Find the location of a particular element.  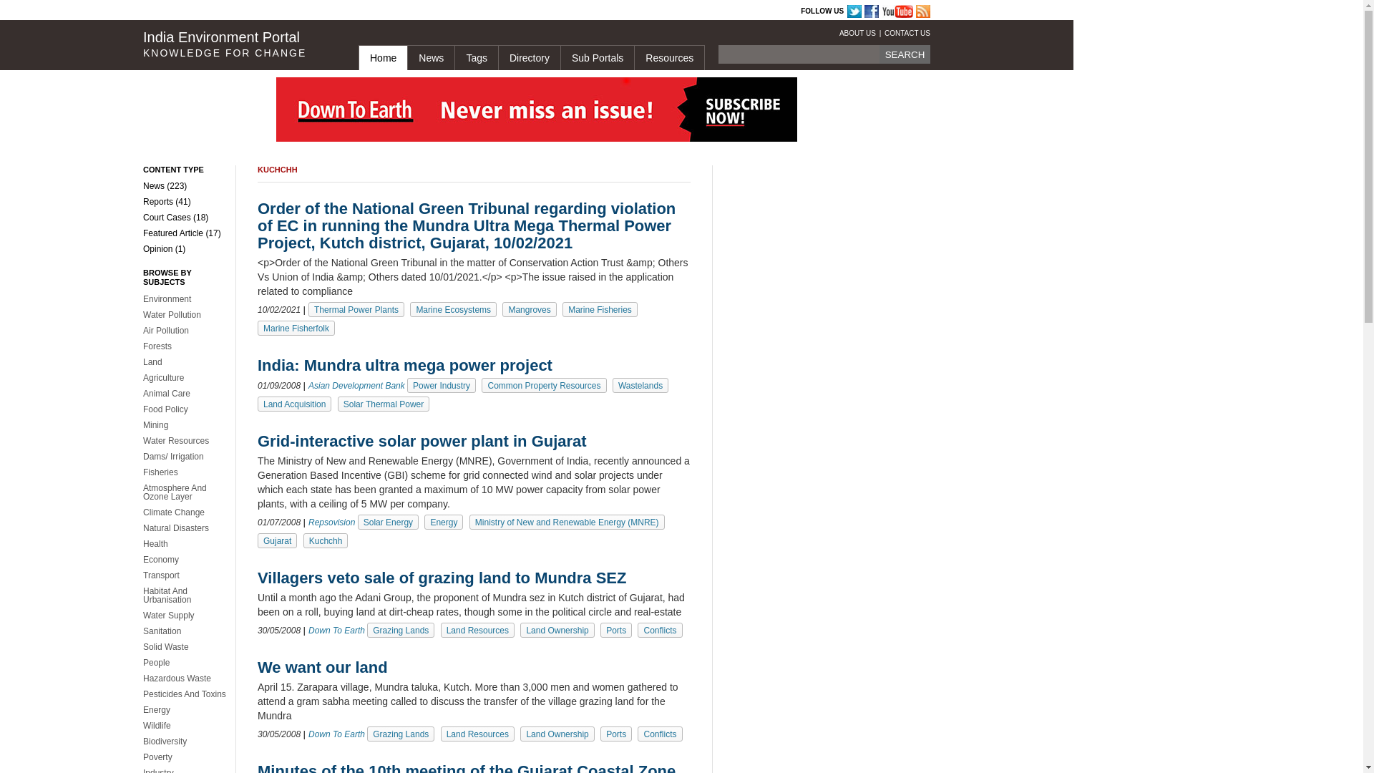

Home is located at coordinates (382, 57).